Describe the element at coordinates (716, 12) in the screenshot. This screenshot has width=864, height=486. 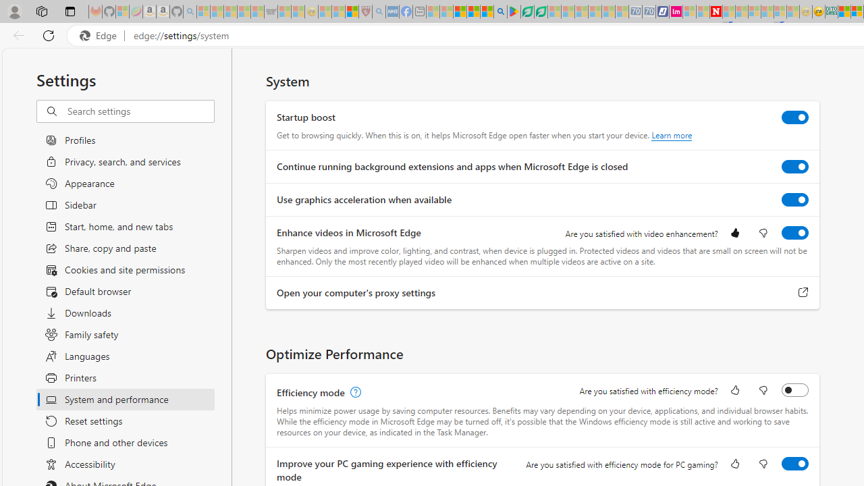
I see `Latest Politics News & Archive | Newsweek.com` at that location.